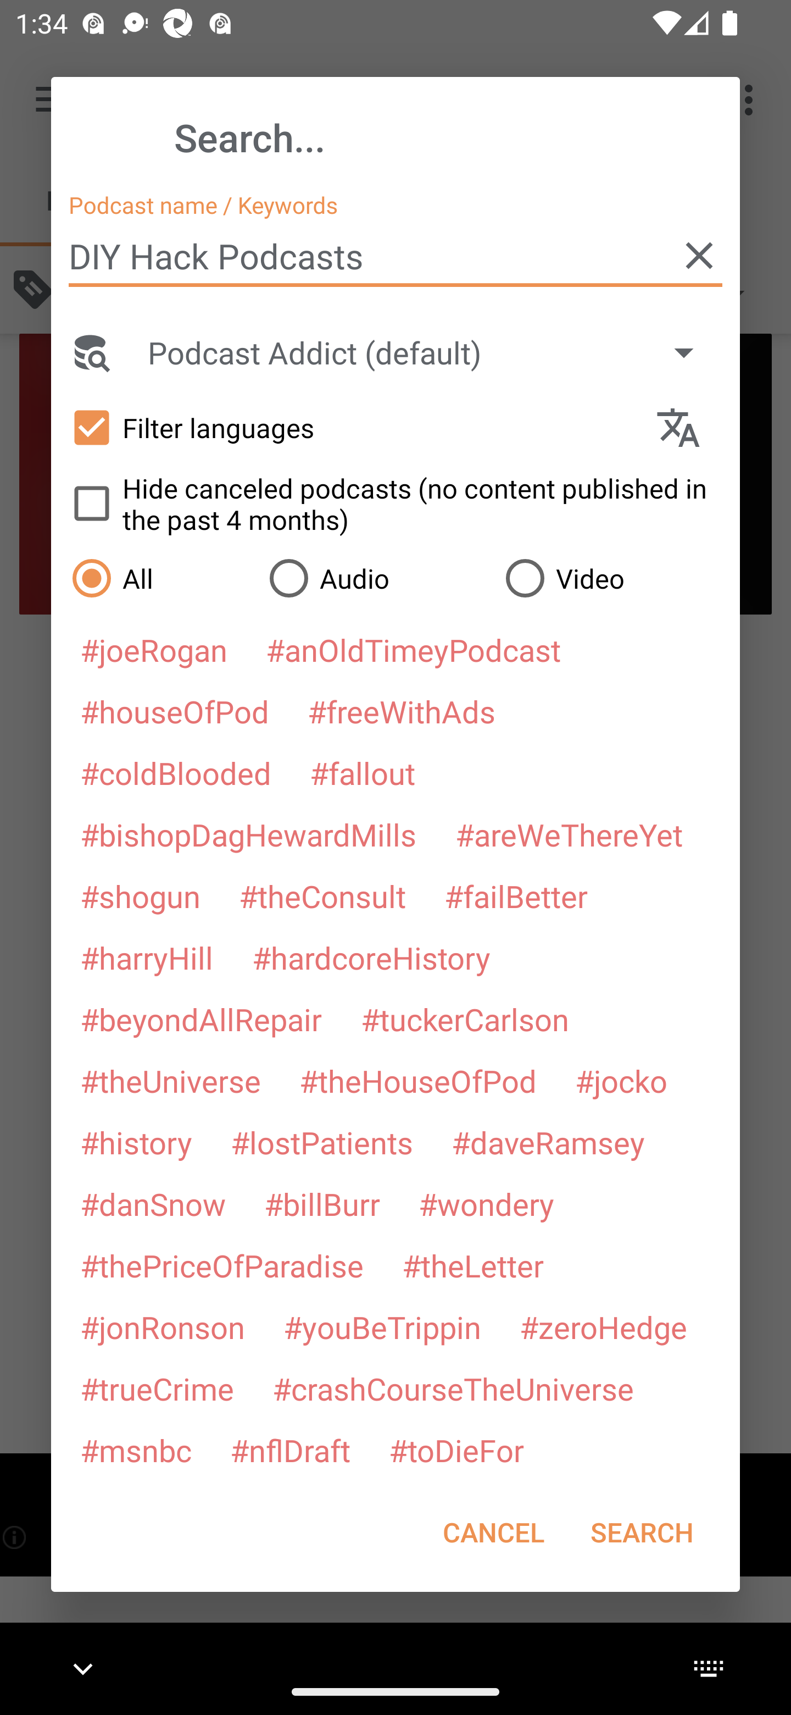 Image resolution: width=791 pixels, height=1715 pixels. What do you see at coordinates (413, 650) in the screenshot?
I see `#anOldTimeyPodcast` at bounding box center [413, 650].